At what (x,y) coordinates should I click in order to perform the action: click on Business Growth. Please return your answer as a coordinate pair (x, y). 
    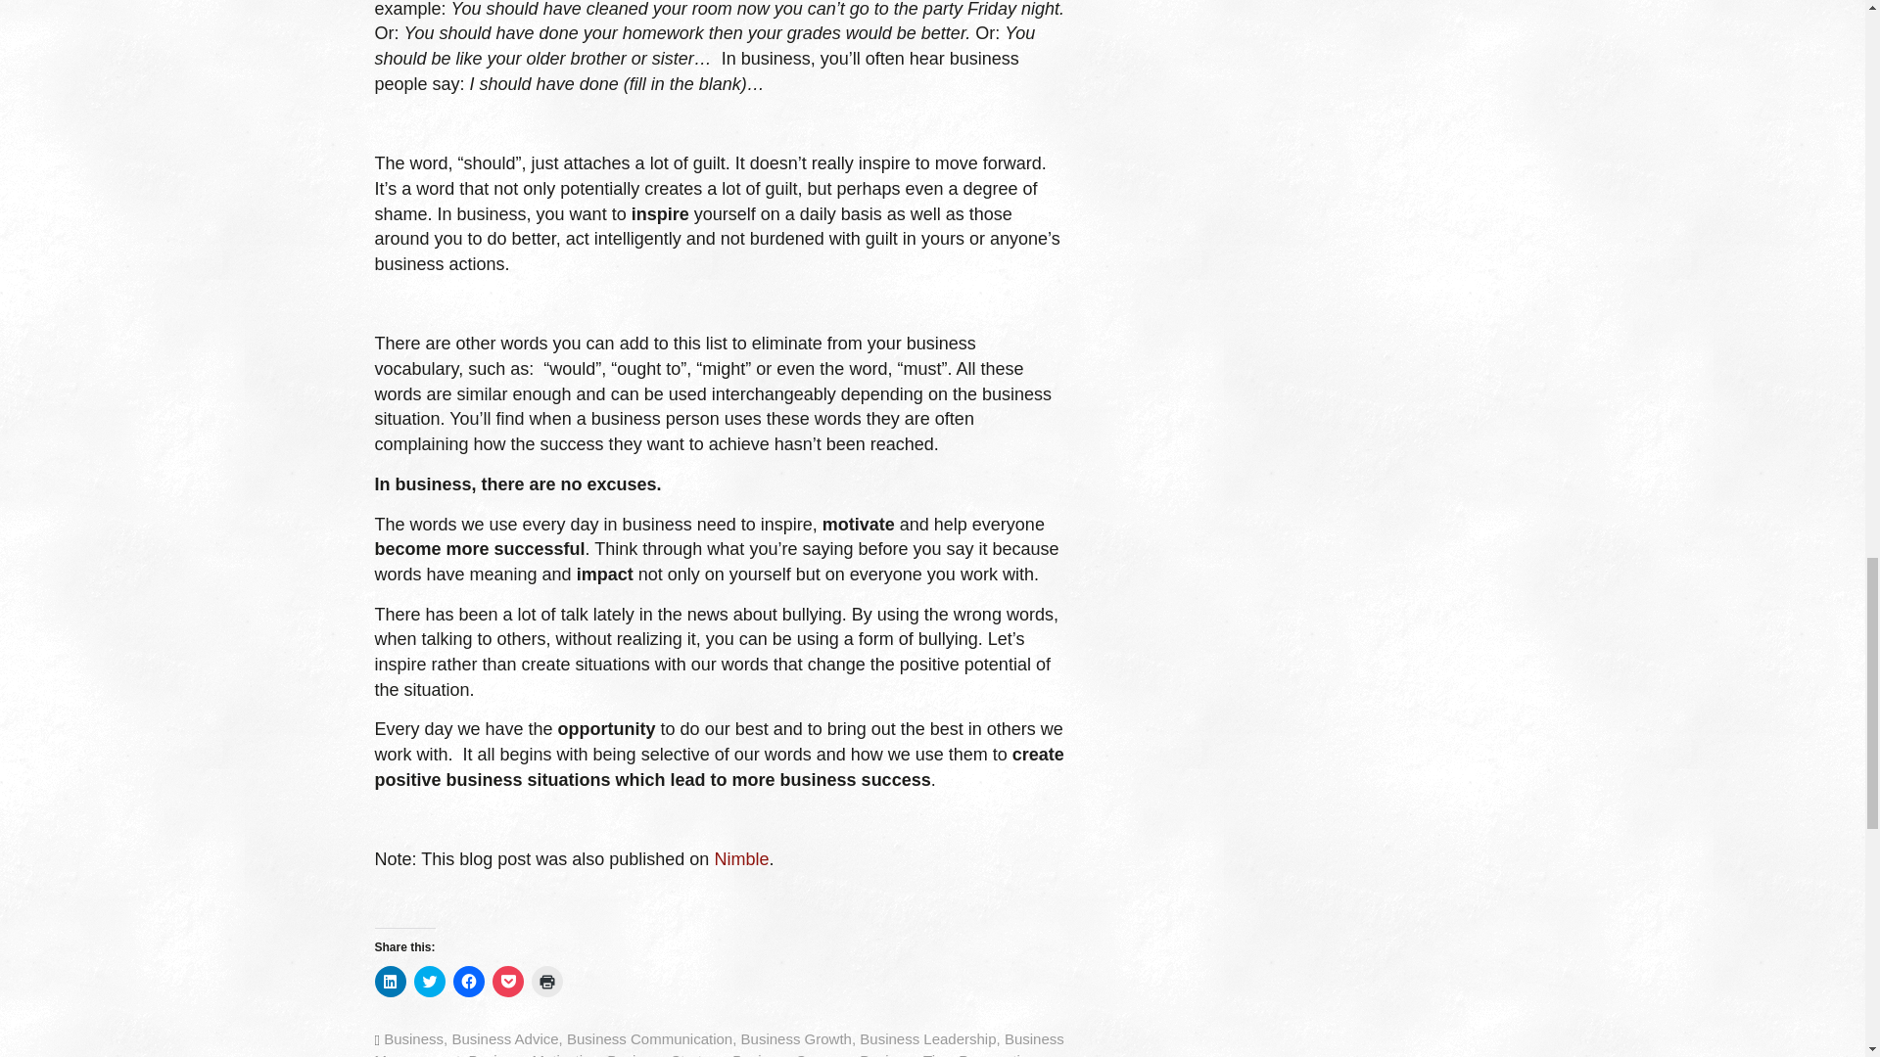
    Looking at the image, I should click on (795, 1039).